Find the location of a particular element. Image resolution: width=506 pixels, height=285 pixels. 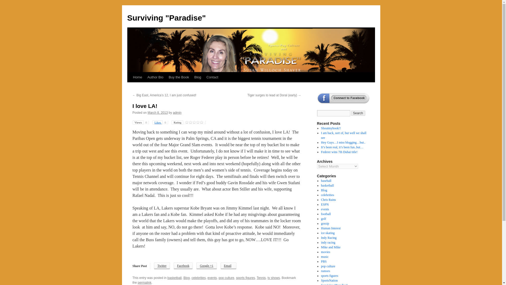

basketball is located at coordinates (327, 185).